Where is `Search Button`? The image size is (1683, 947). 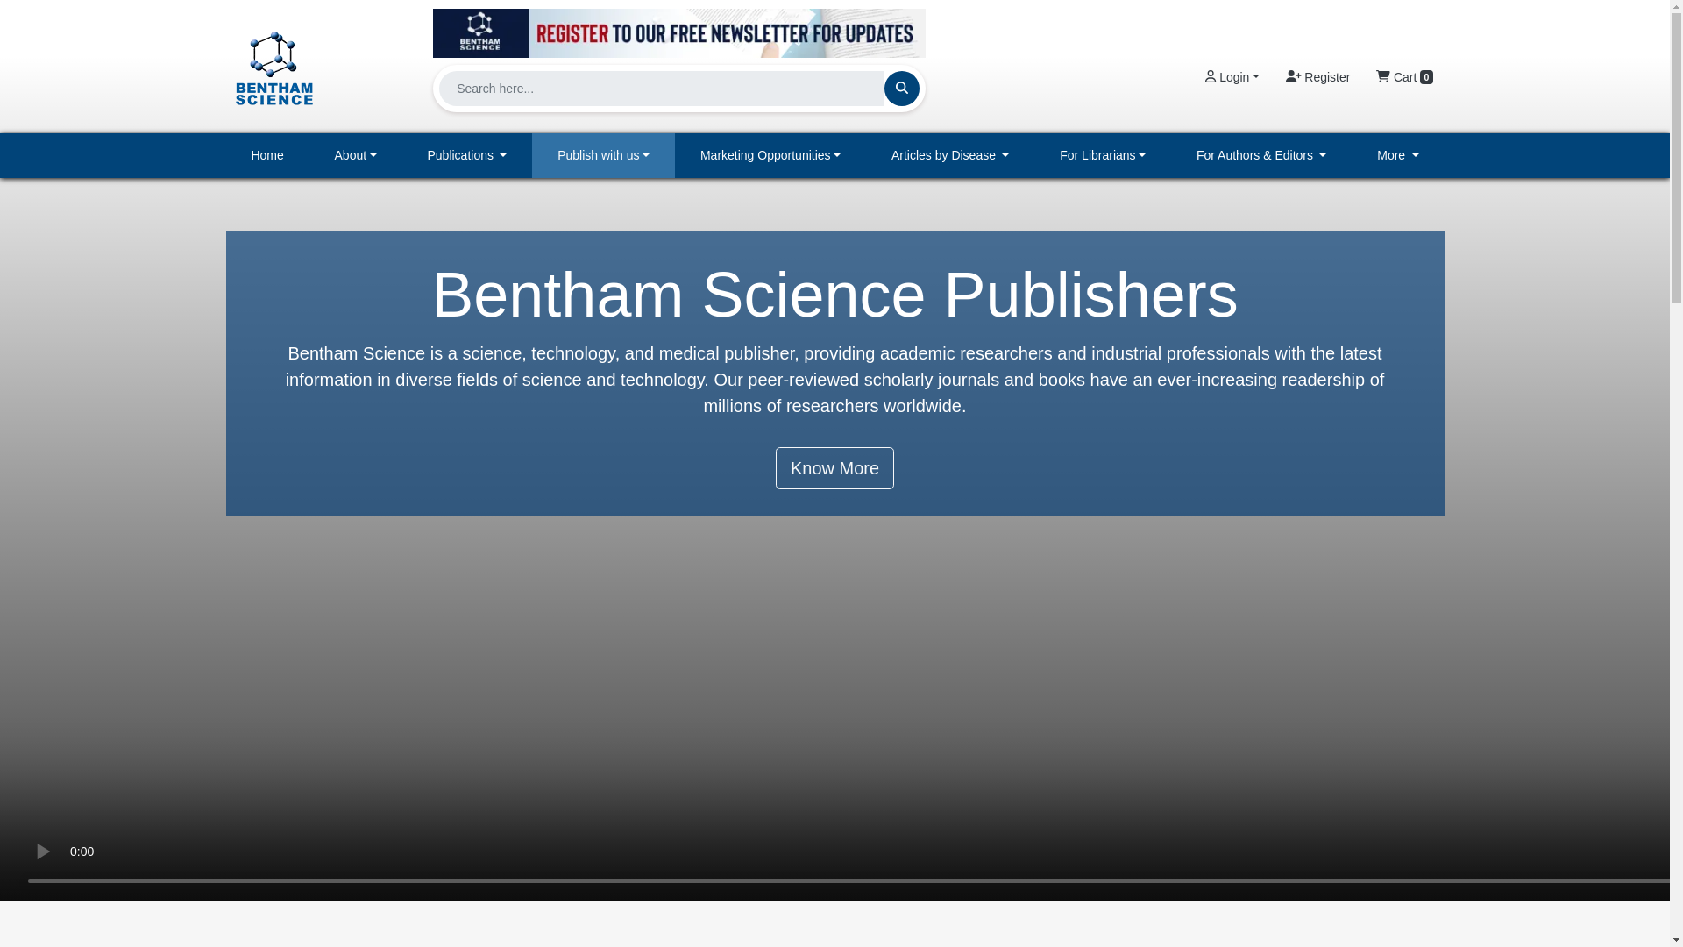 Search Button is located at coordinates (901, 88).